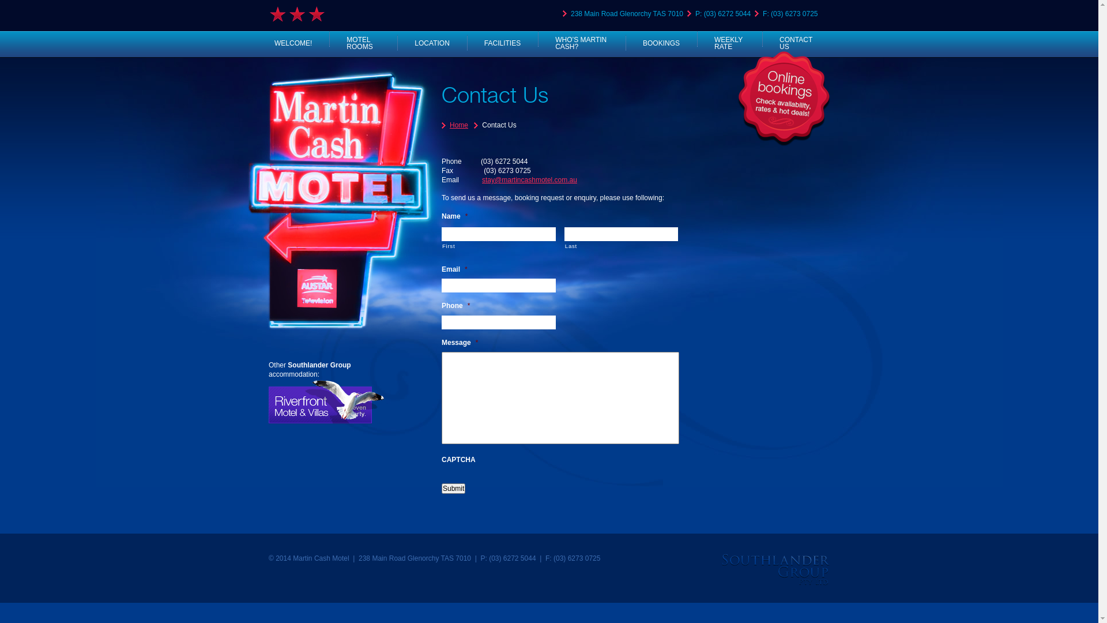 This screenshot has height=623, width=1107. Describe the element at coordinates (363, 43) in the screenshot. I see `MOTEL ROOMS` at that location.